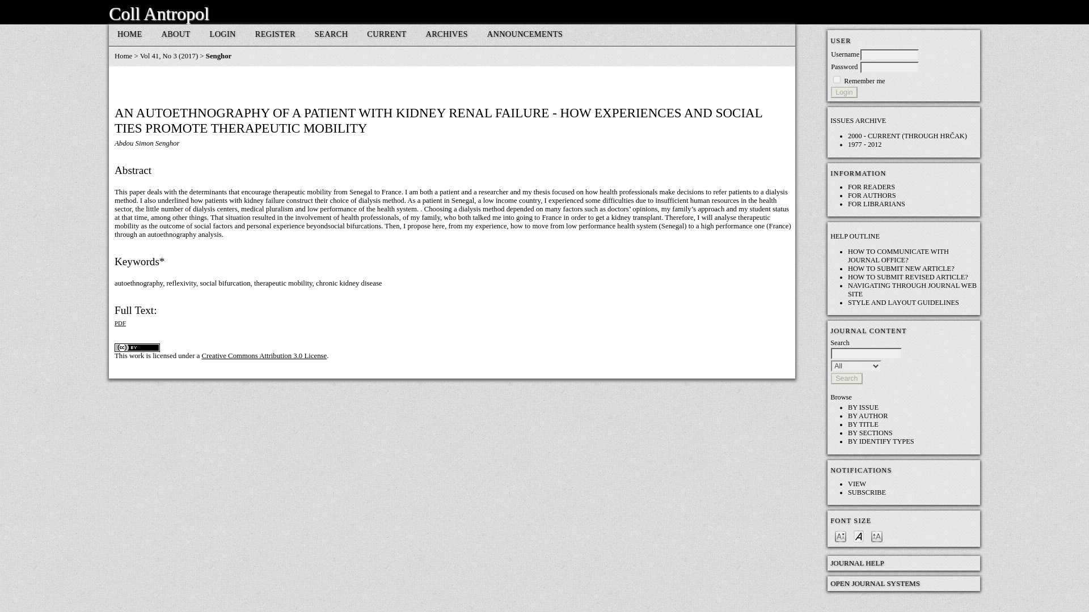 This screenshot has height=612, width=1089. Describe the element at coordinates (875, 583) in the screenshot. I see `OPEN JOURNAL SYSTEMS` at that location.